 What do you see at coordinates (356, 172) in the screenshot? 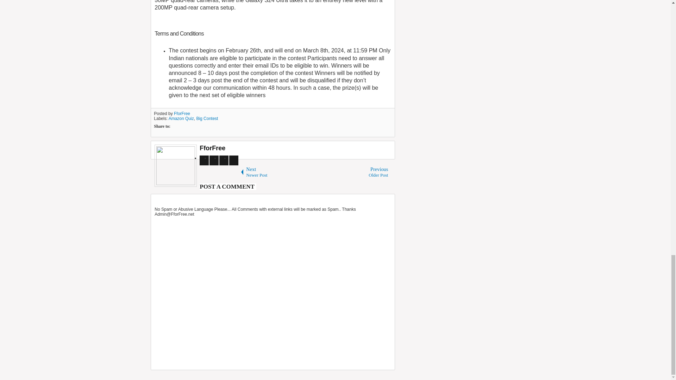
I see `Older Post` at bounding box center [356, 172].